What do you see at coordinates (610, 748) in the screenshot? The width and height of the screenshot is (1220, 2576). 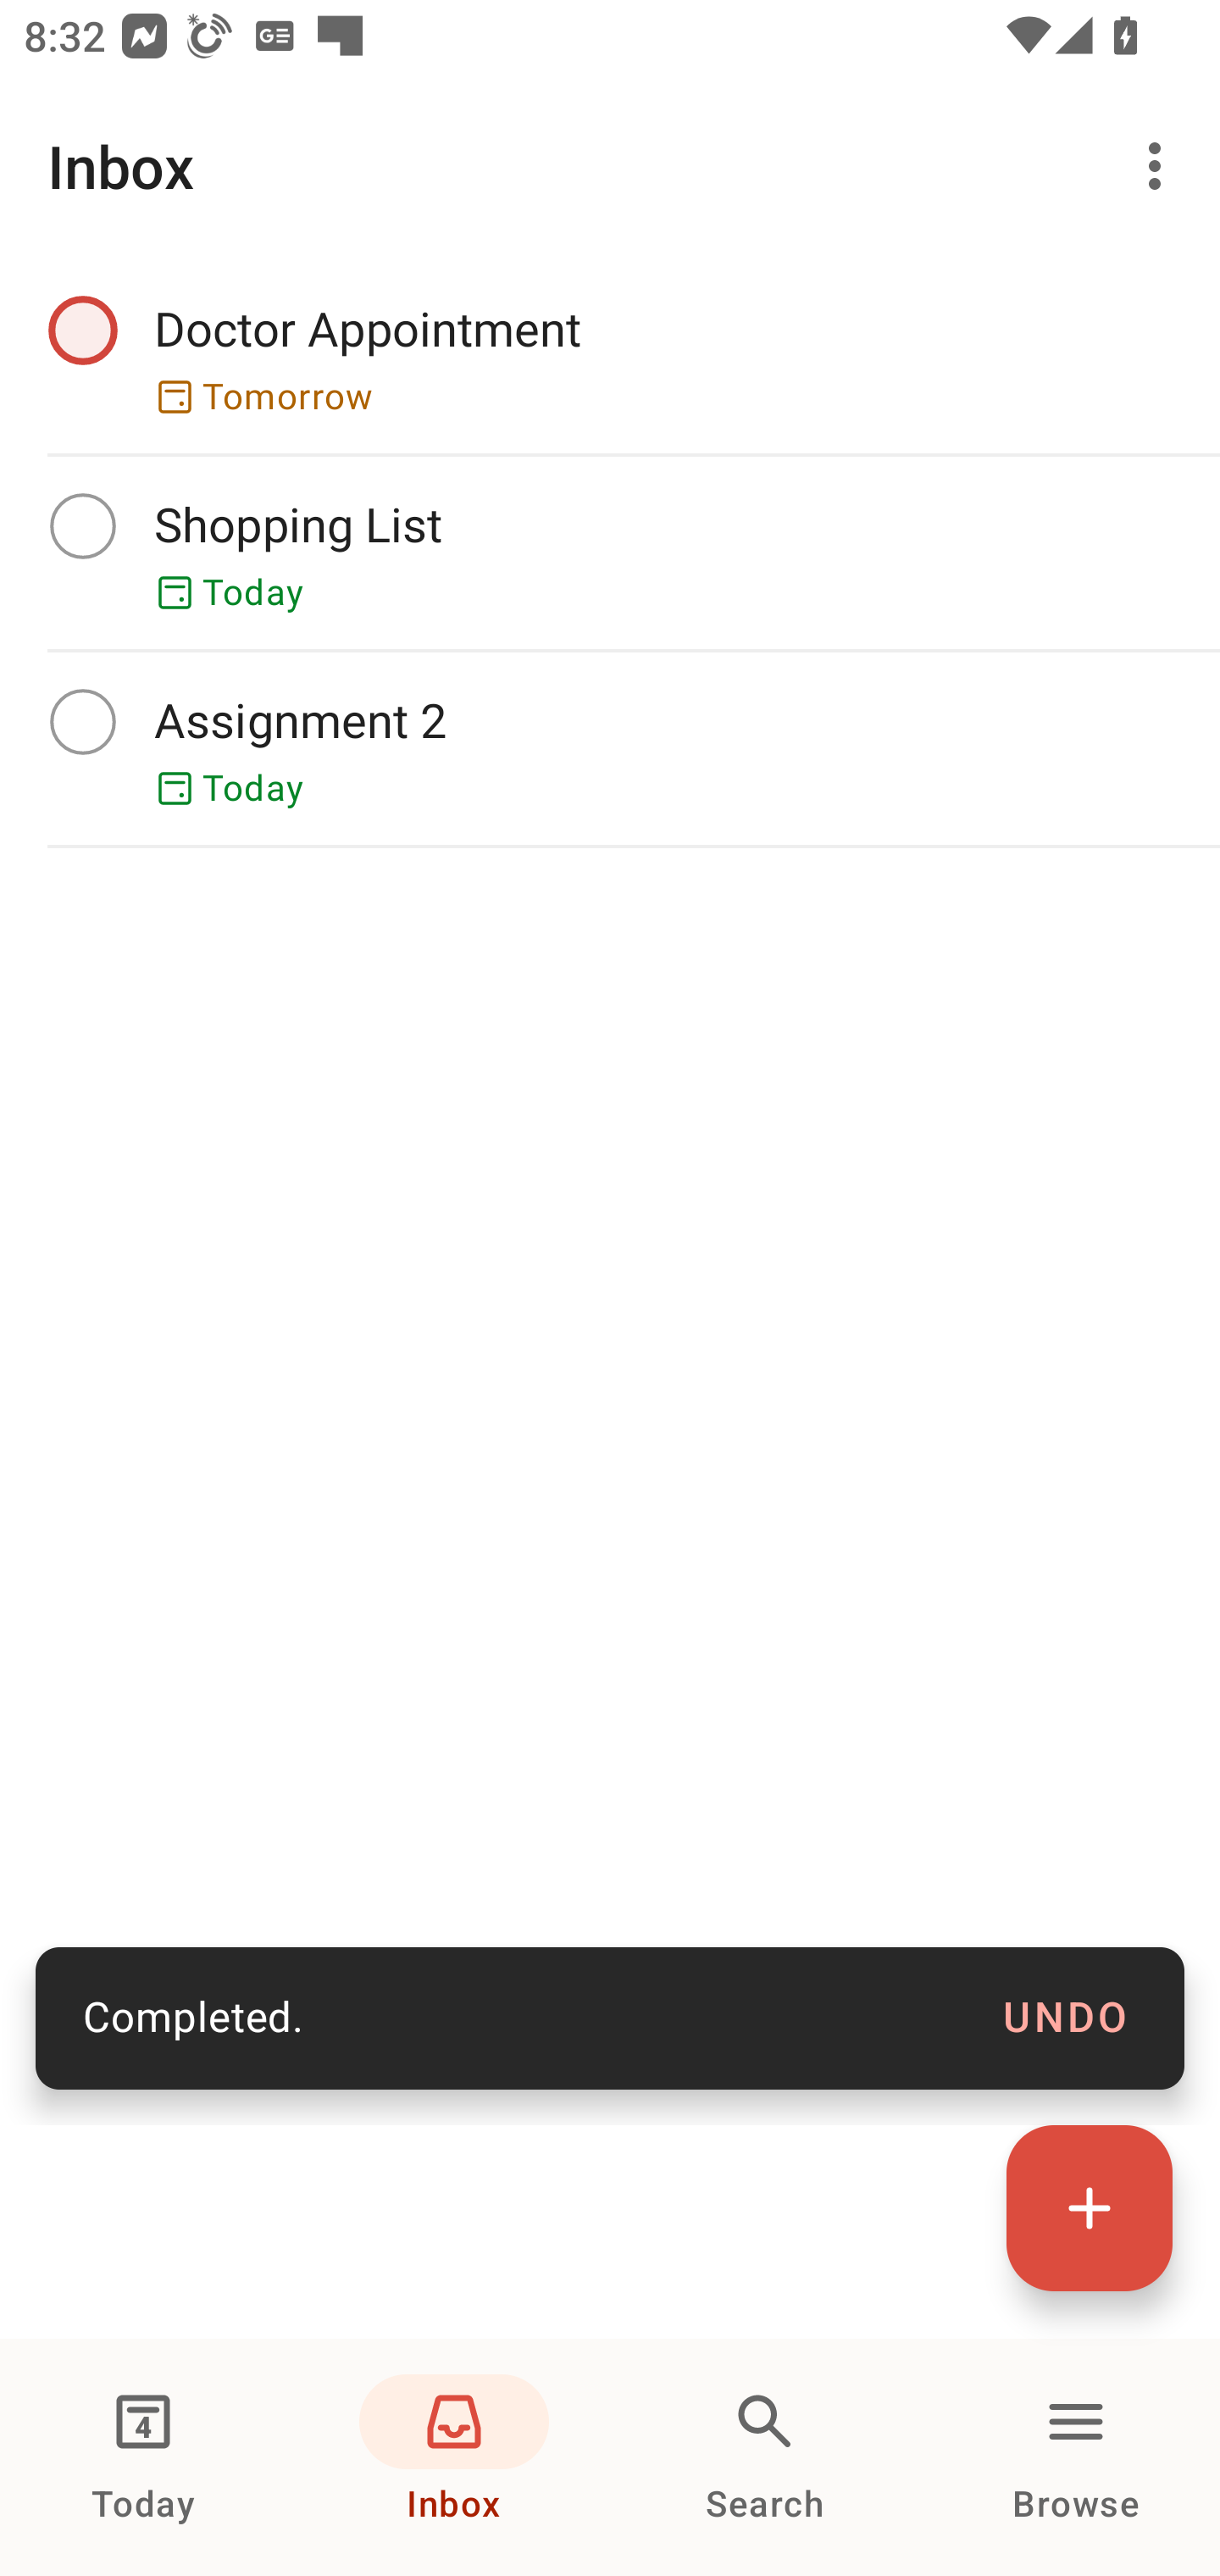 I see `Complete Assignment 2 Today` at bounding box center [610, 748].